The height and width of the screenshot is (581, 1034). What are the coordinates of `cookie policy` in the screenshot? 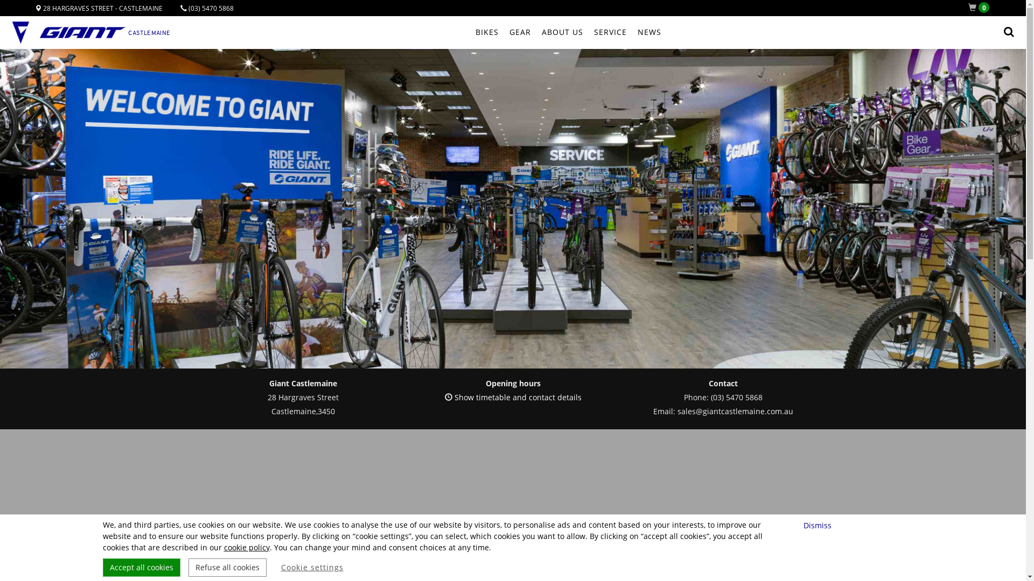 It's located at (247, 548).